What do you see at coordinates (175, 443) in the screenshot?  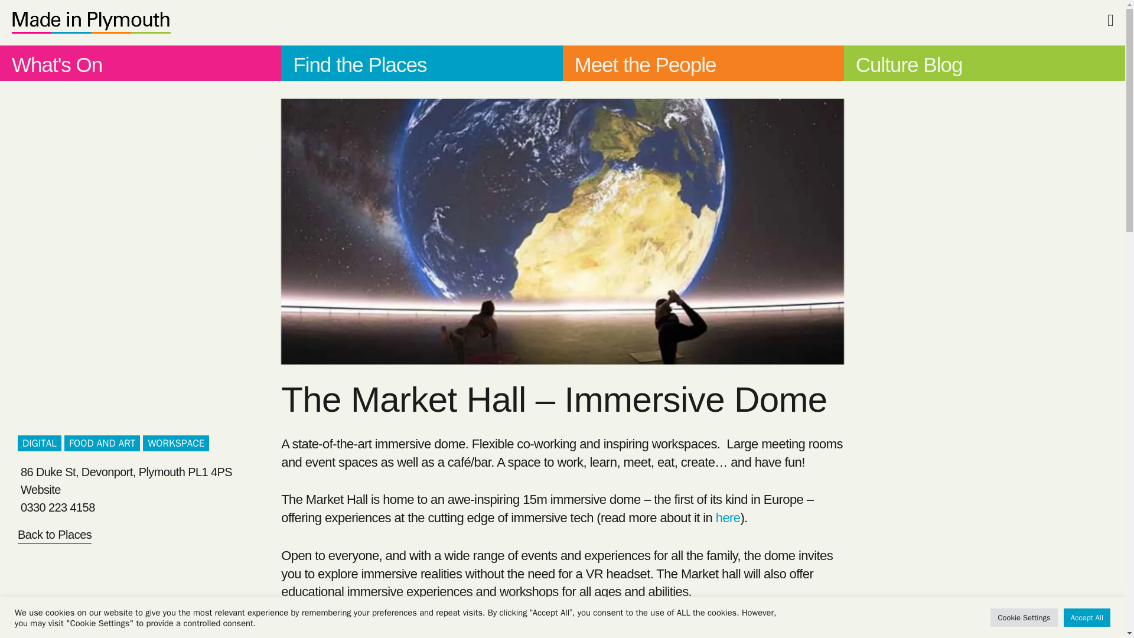 I see `WORKSPACE` at bounding box center [175, 443].